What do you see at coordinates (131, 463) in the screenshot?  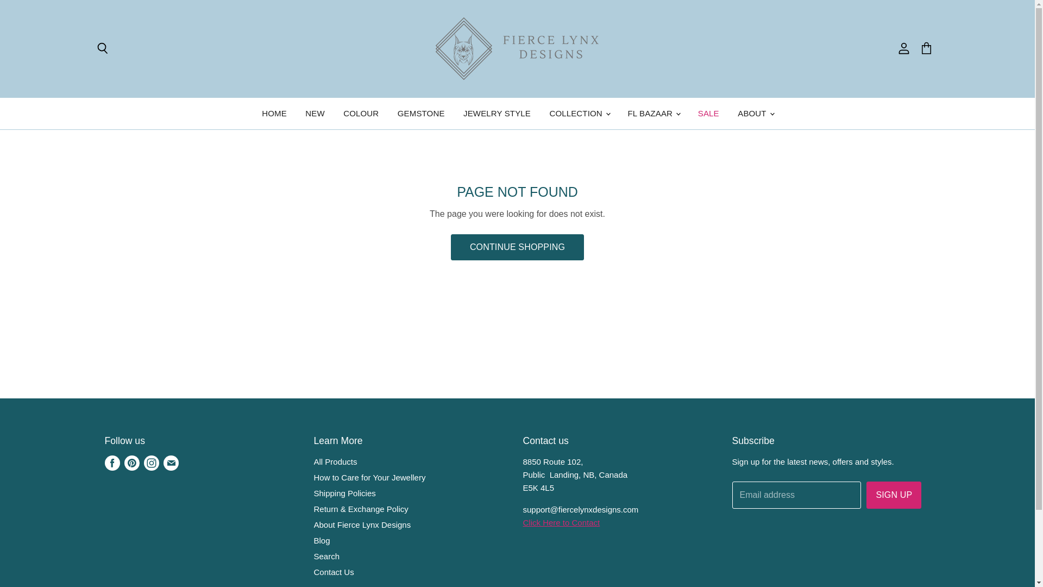 I see `Pinterest` at bounding box center [131, 463].